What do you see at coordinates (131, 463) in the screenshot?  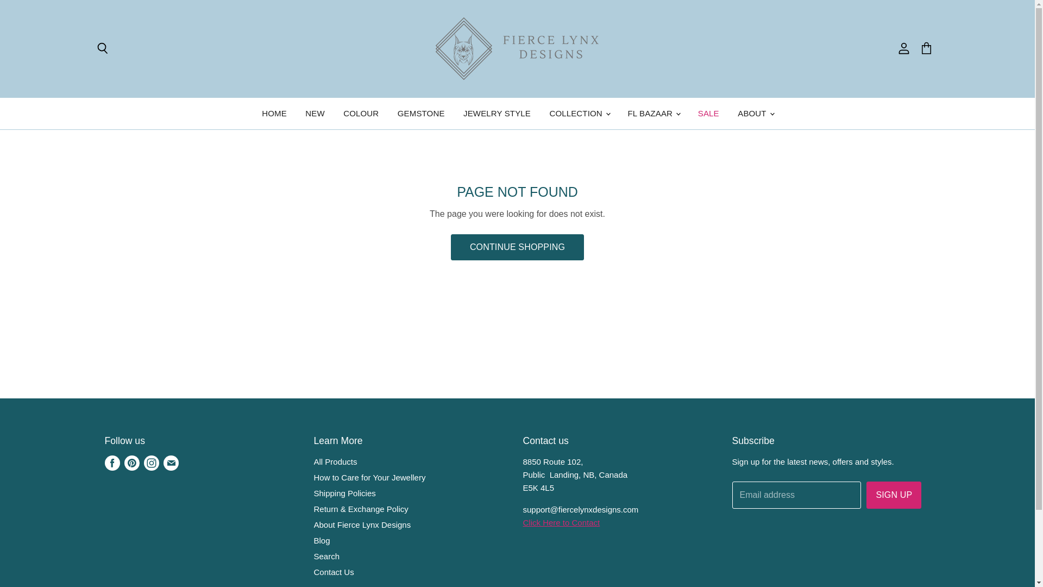 I see `Pinterest` at bounding box center [131, 463].